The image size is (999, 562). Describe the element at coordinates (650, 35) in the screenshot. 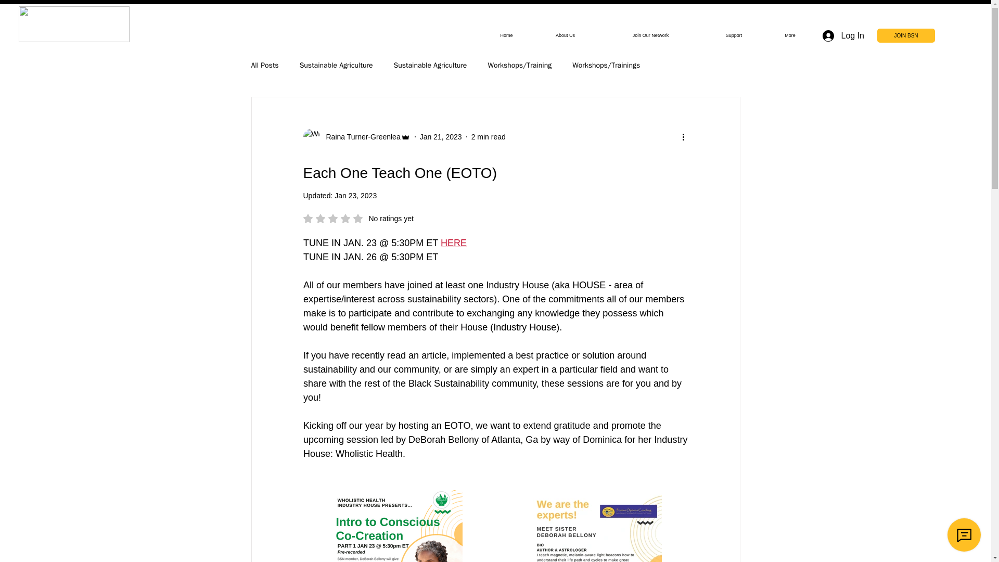

I see `Join Our Network` at that location.